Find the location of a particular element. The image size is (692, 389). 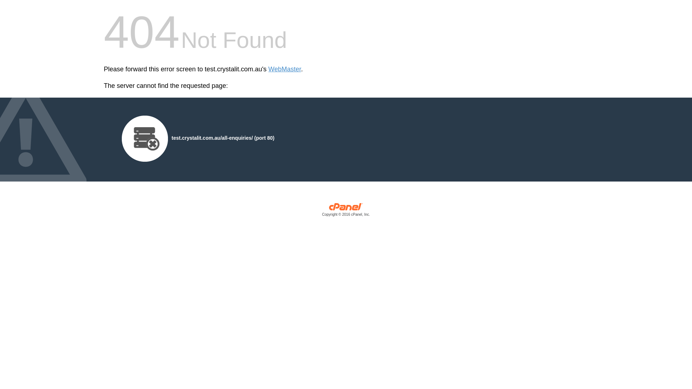

WebMaster is located at coordinates (285, 69).